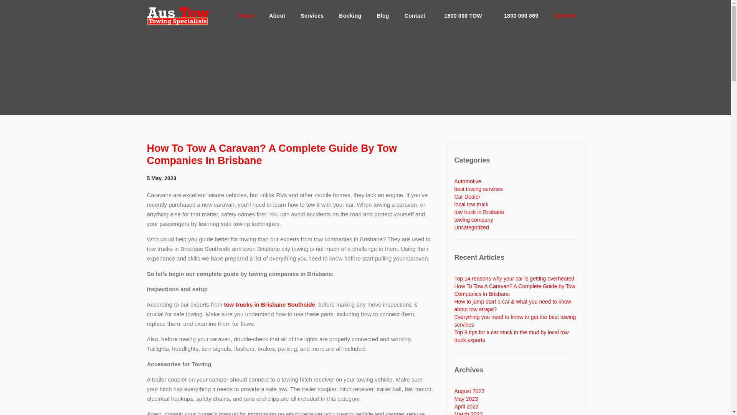 This screenshot has height=415, width=737. What do you see at coordinates (478, 189) in the screenshot?
I see `best towing services` at bounding box center [478, 189].